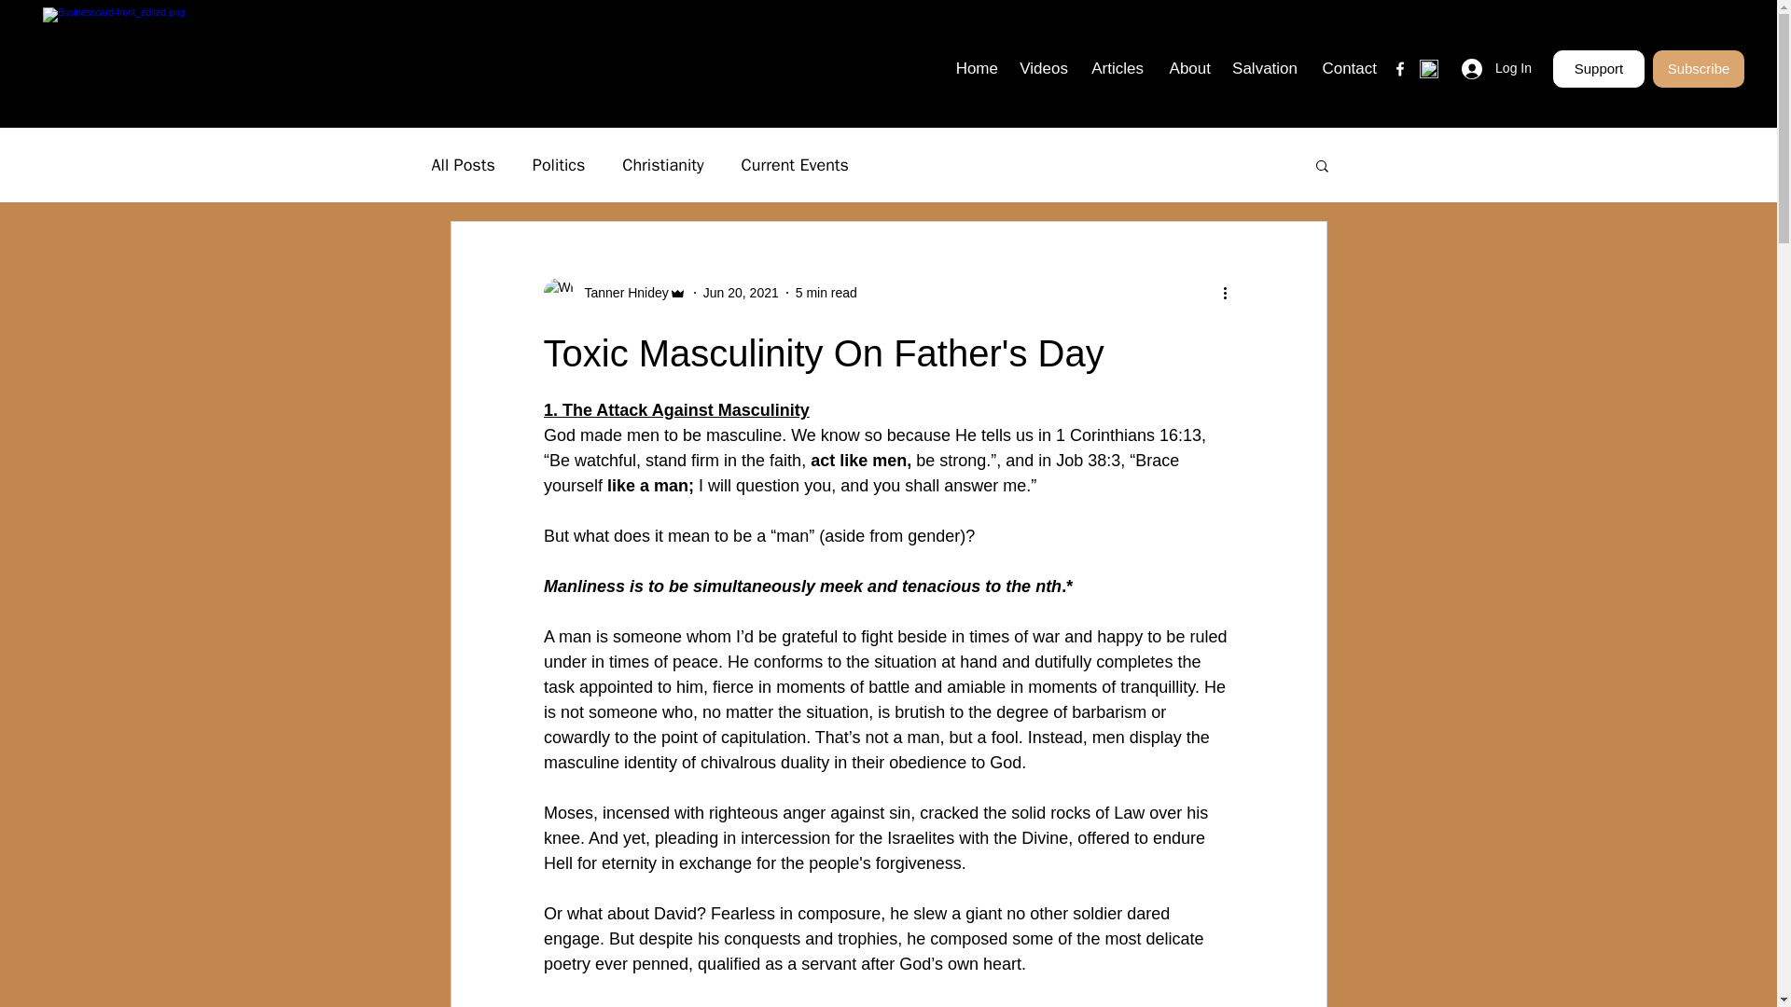 The height and width of the screenshot is (1007, 1791). What do you see at coordinates (620, 293) in the screenshot?
I see `Tanner Hnidey` at bounding box center [620, 293].